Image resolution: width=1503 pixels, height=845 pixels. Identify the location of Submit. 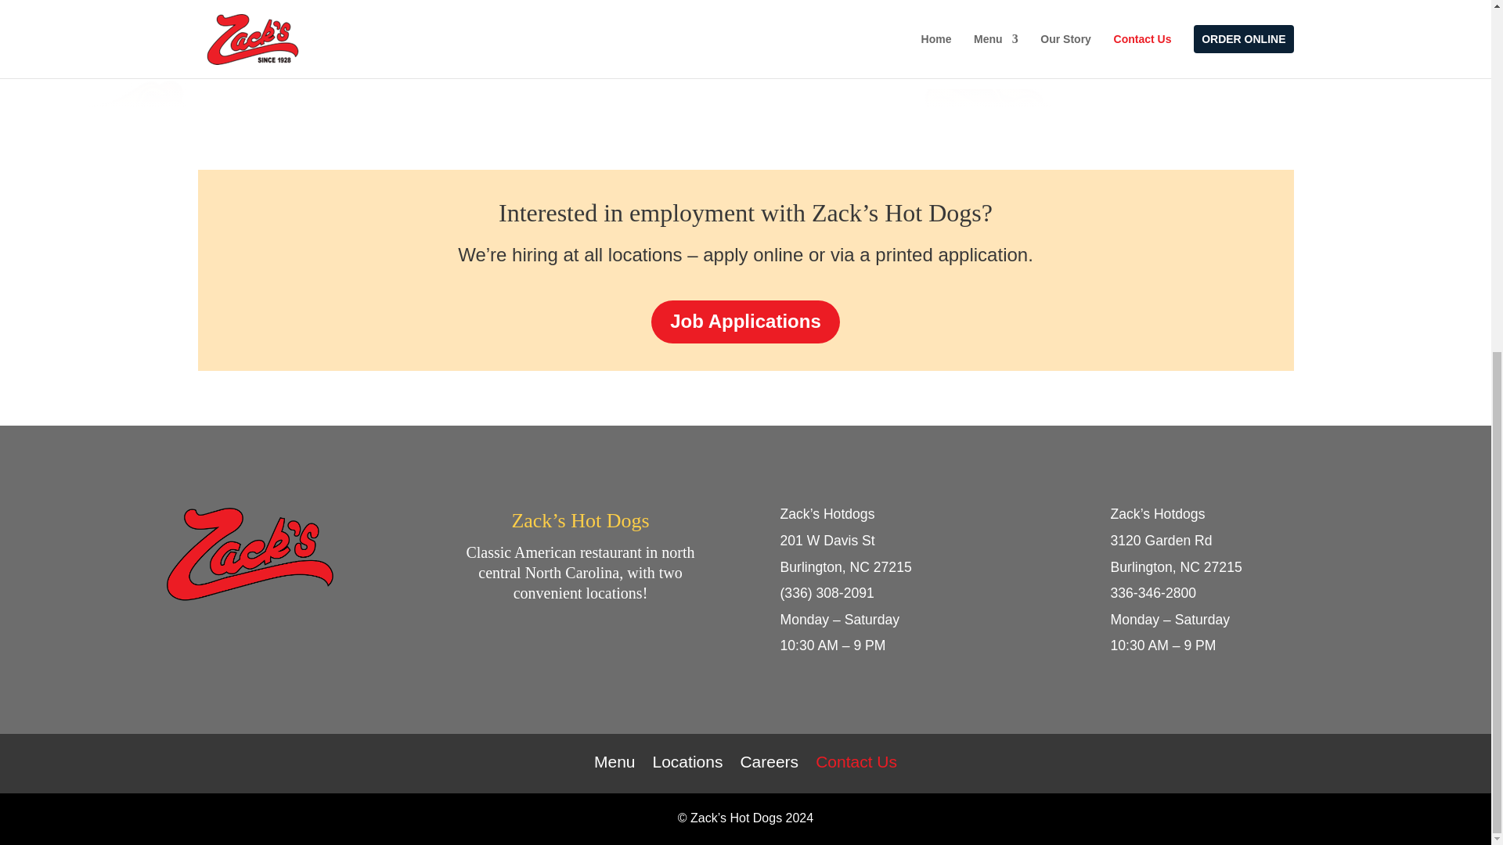
(1242, 39).